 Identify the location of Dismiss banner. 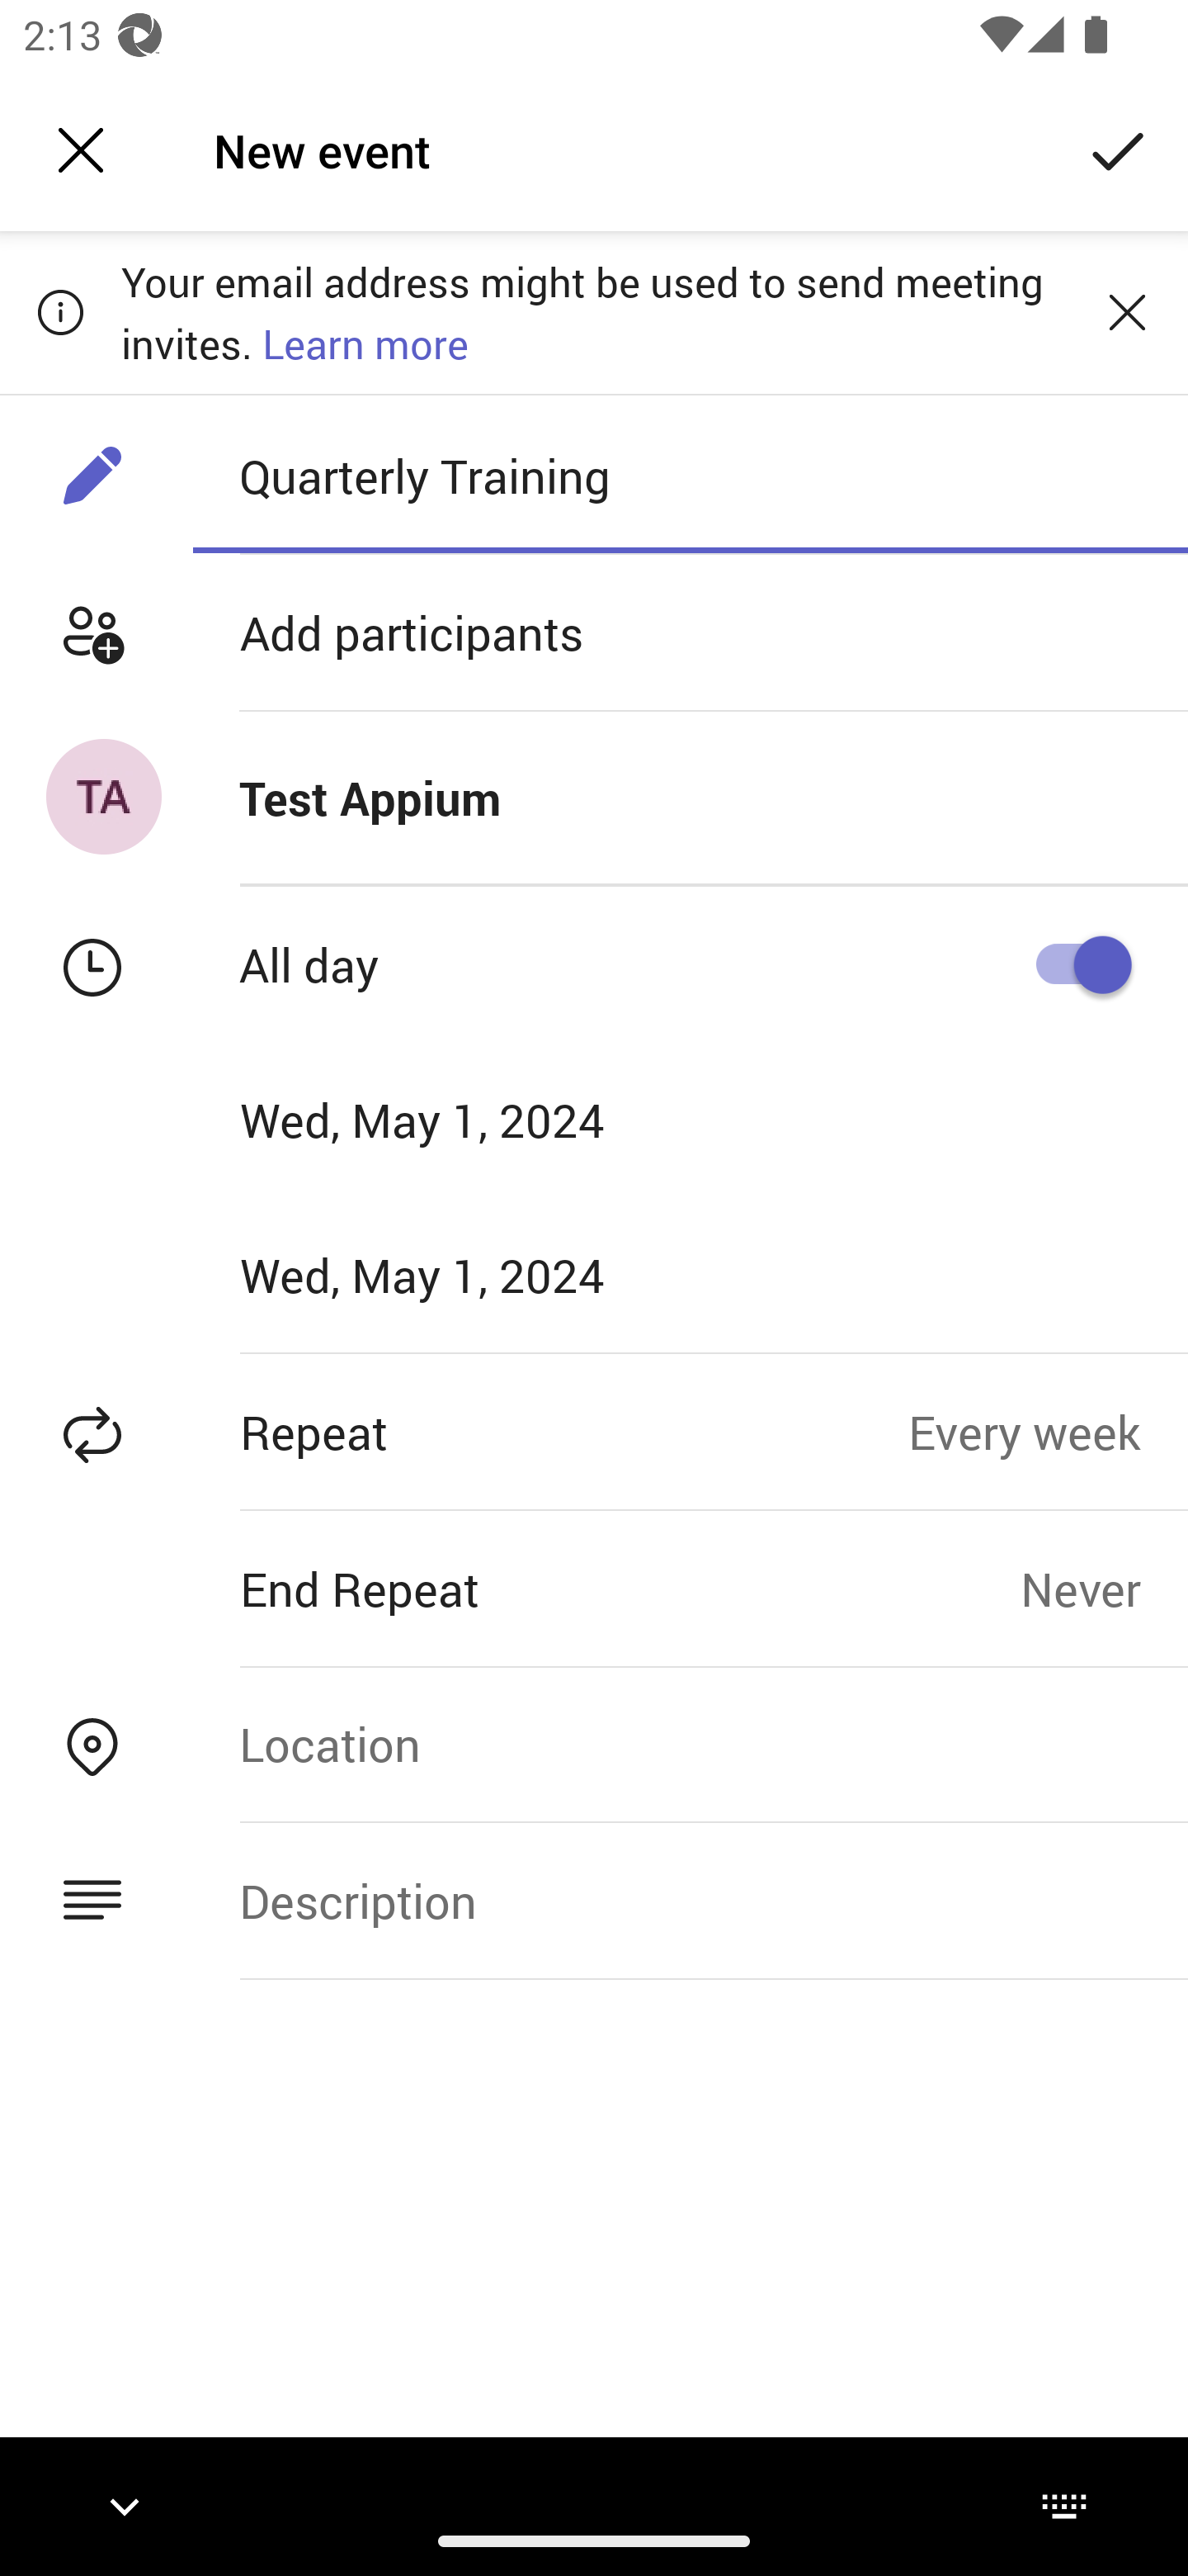
(1127, 311).